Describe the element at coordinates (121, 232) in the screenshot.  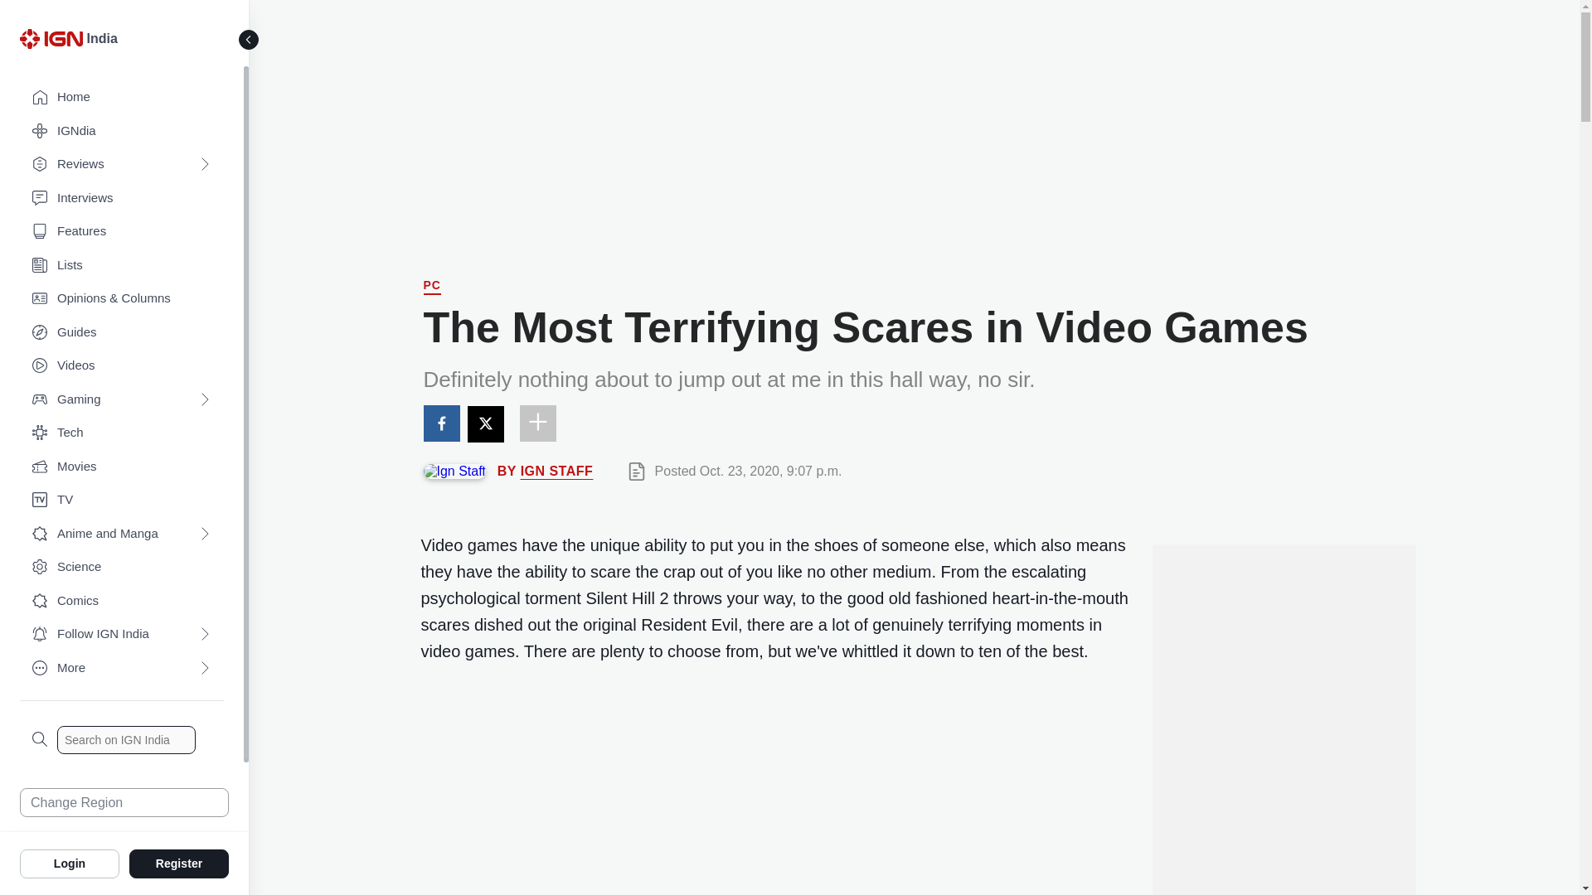
I see `Features` at that location.